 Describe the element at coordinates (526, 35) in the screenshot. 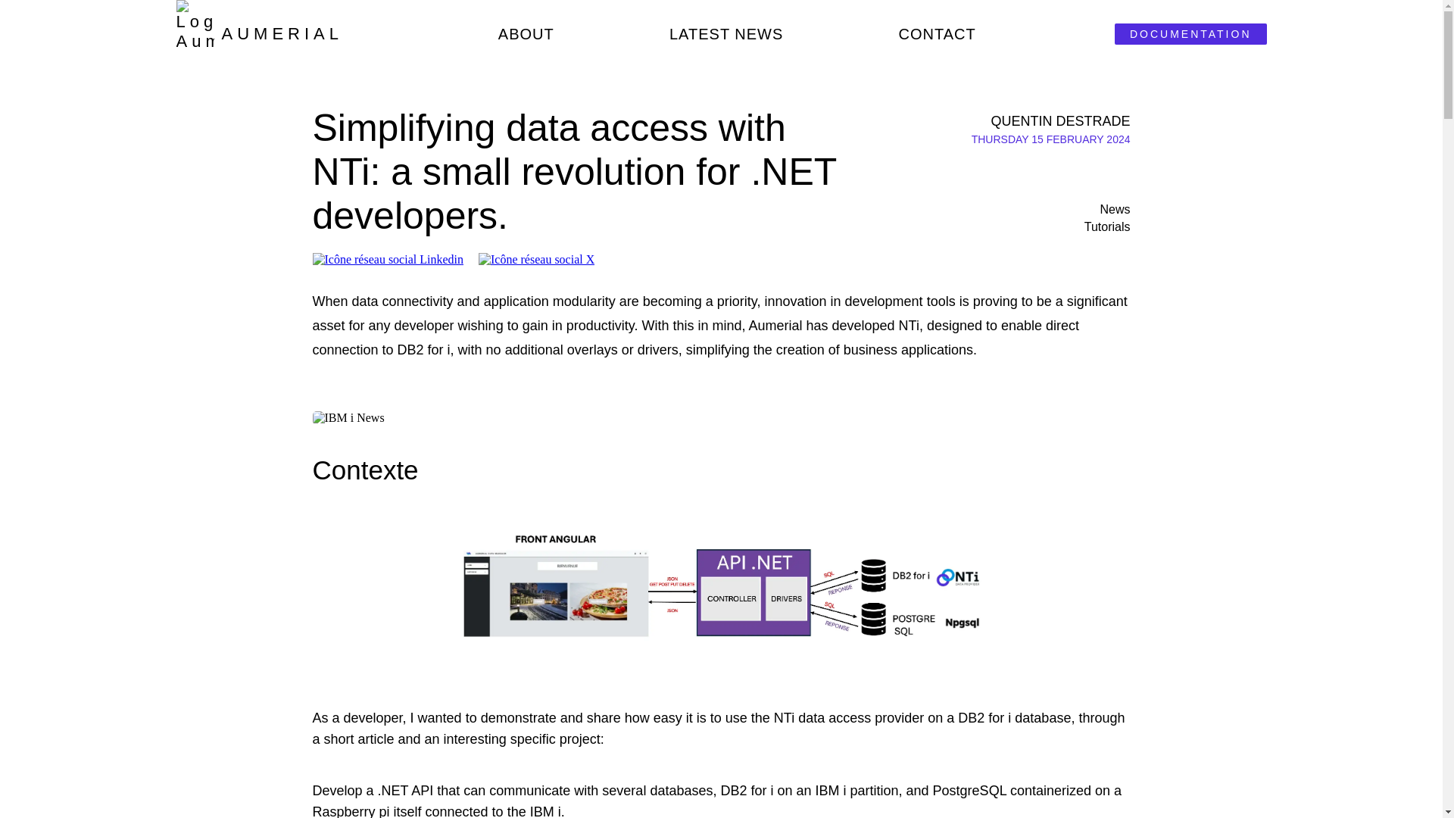

I see `ABOUT` at that location.